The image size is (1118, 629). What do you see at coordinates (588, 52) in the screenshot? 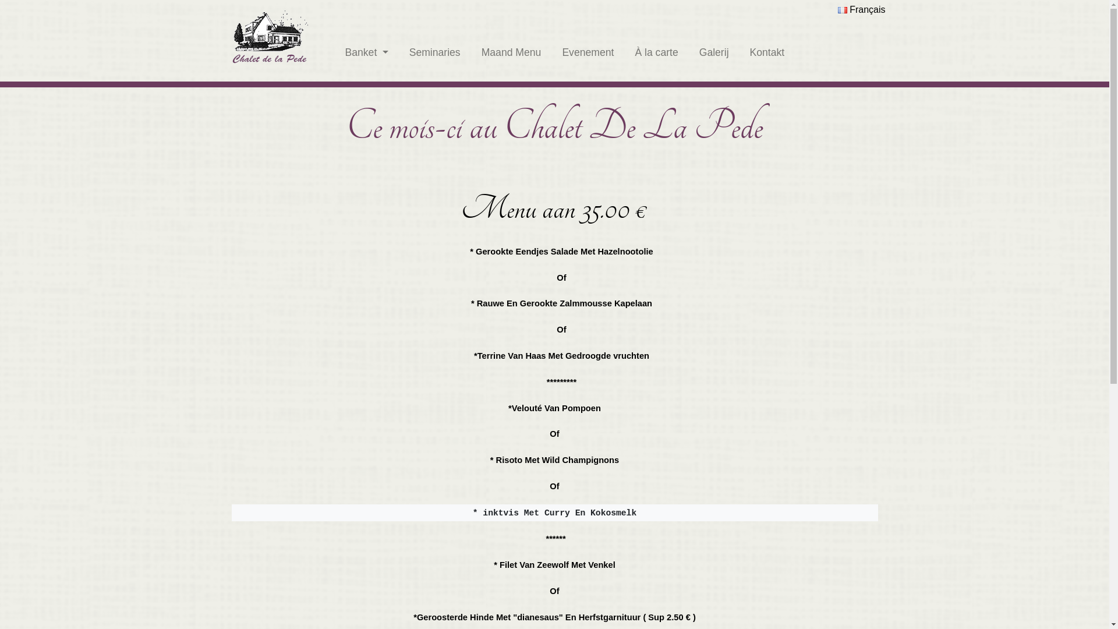
I see `Evenement` at bounding box center [588, 52].